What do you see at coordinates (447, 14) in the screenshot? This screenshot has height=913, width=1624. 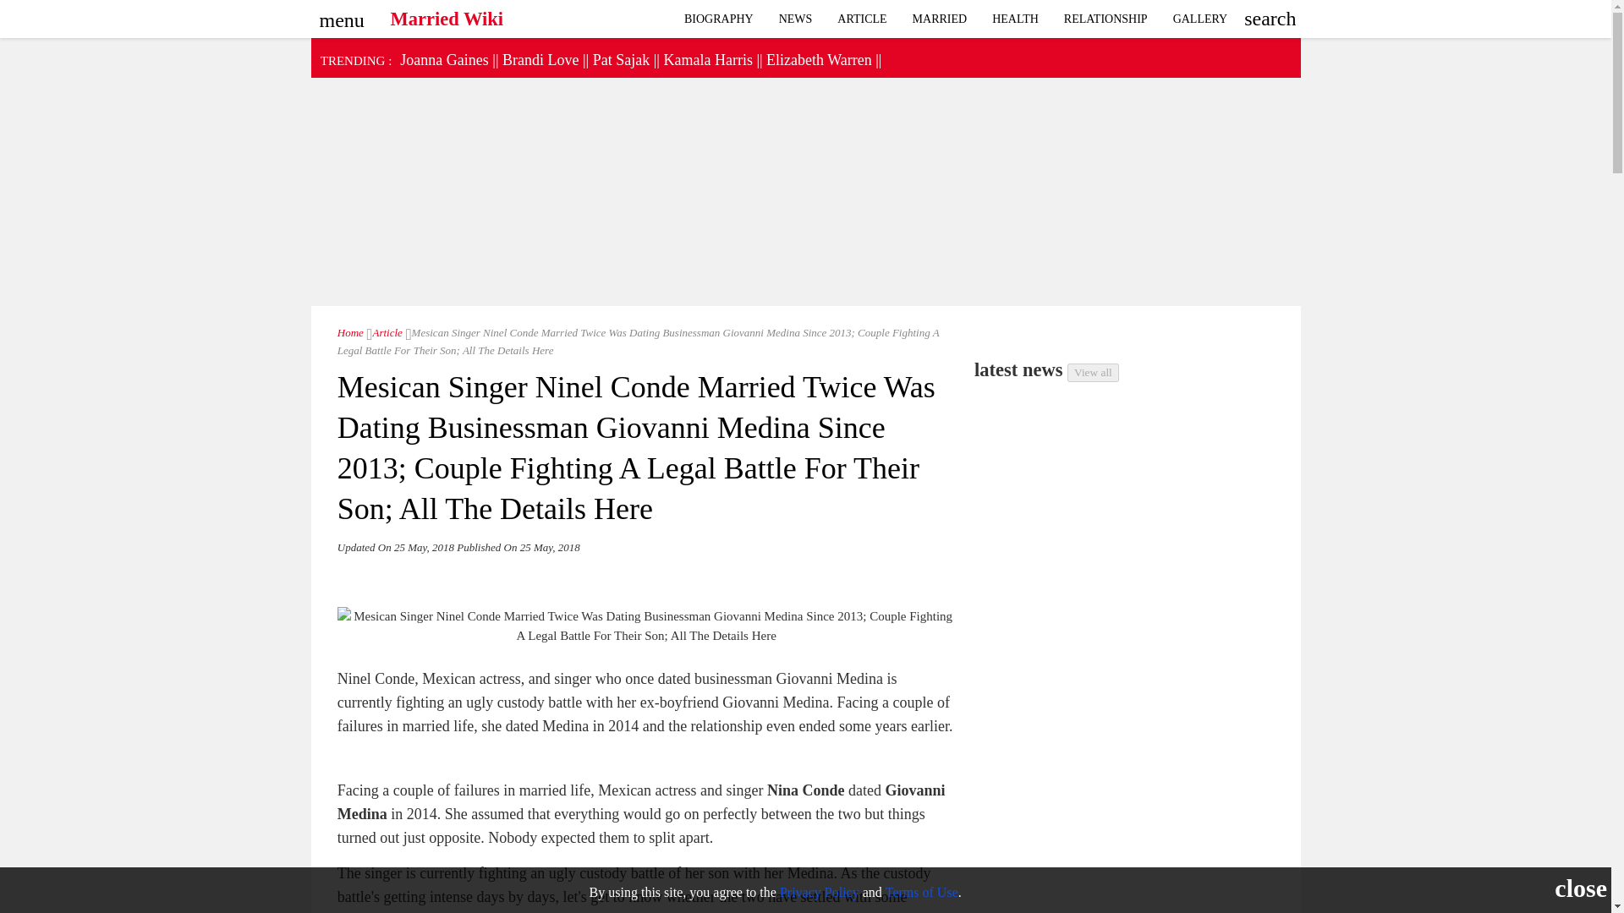 I see `Married Wiki` at bounding box center [447, 14].